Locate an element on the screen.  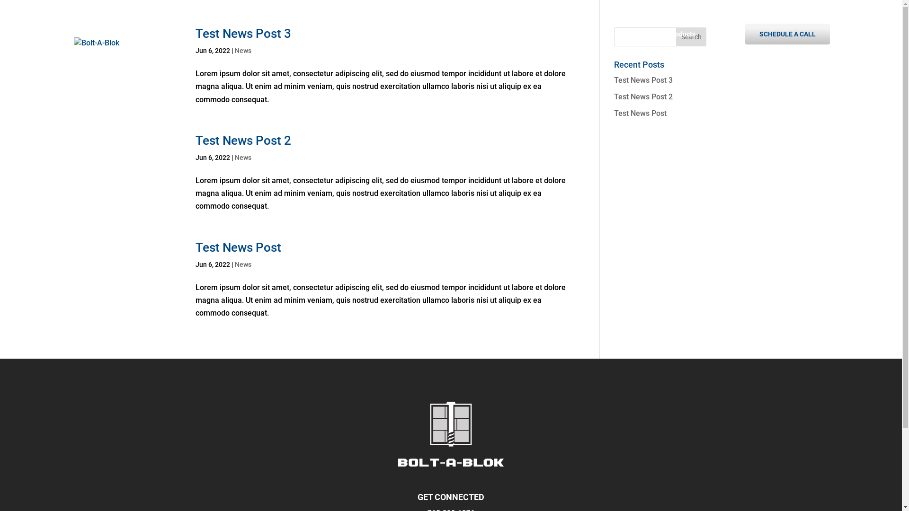
Test News Post 2 is located at coordinates (643, 97).